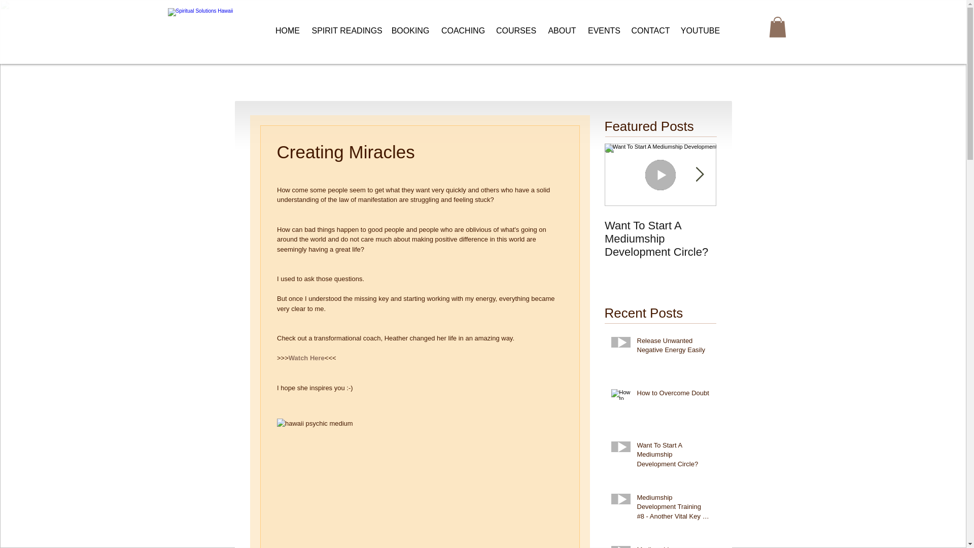  What do you see at coordinates (604, 30) in the screenshot?
I see `EVENTS` at bounding box center [604, 30].